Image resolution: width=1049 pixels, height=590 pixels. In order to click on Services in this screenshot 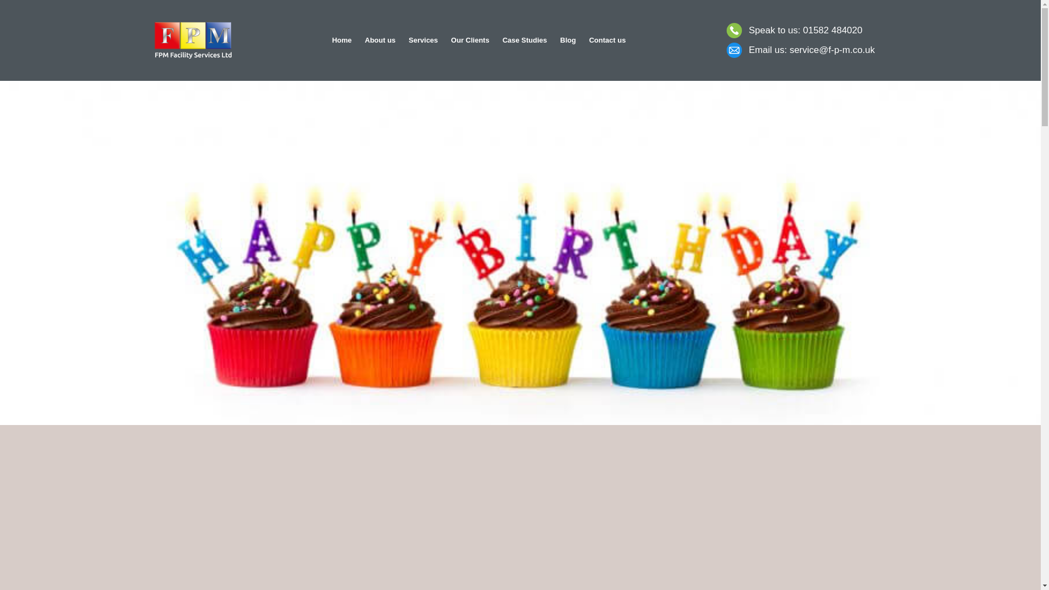, I will do `click(423, 40)`.